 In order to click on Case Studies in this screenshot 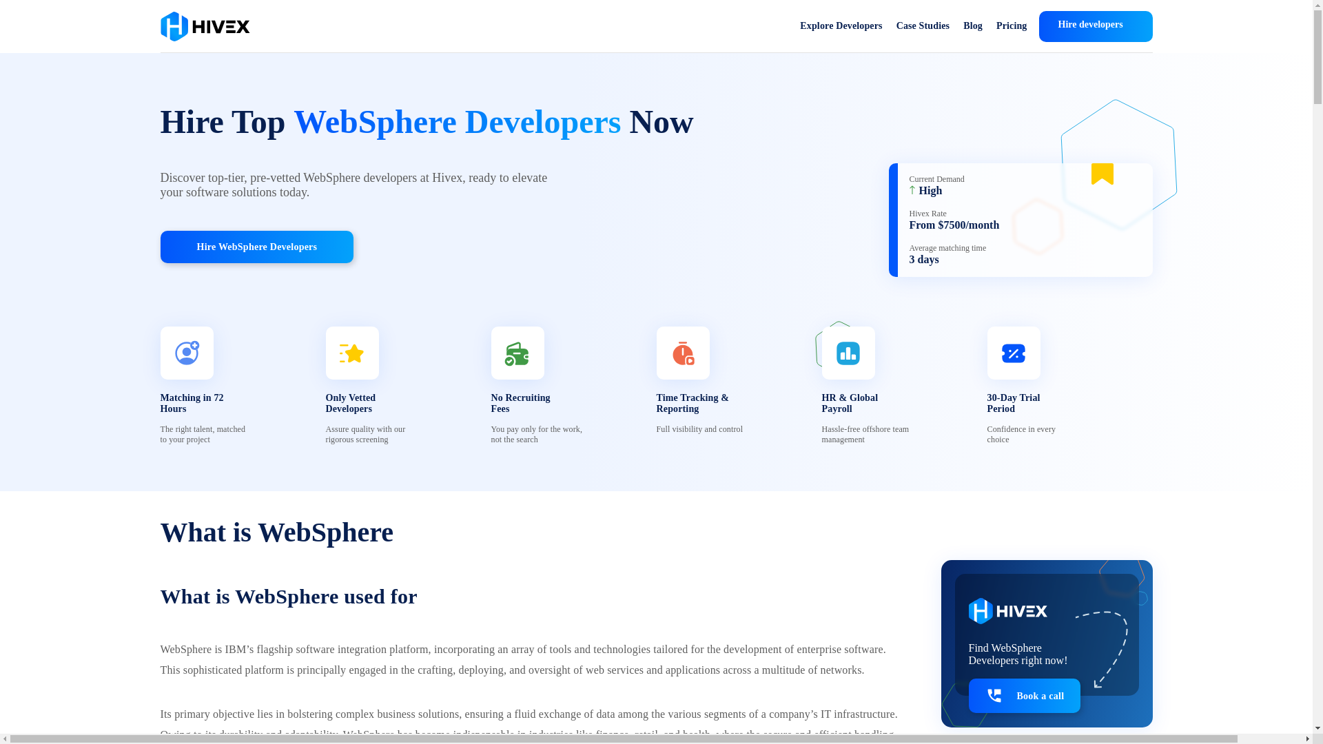, I will do `click(923, 26)`.